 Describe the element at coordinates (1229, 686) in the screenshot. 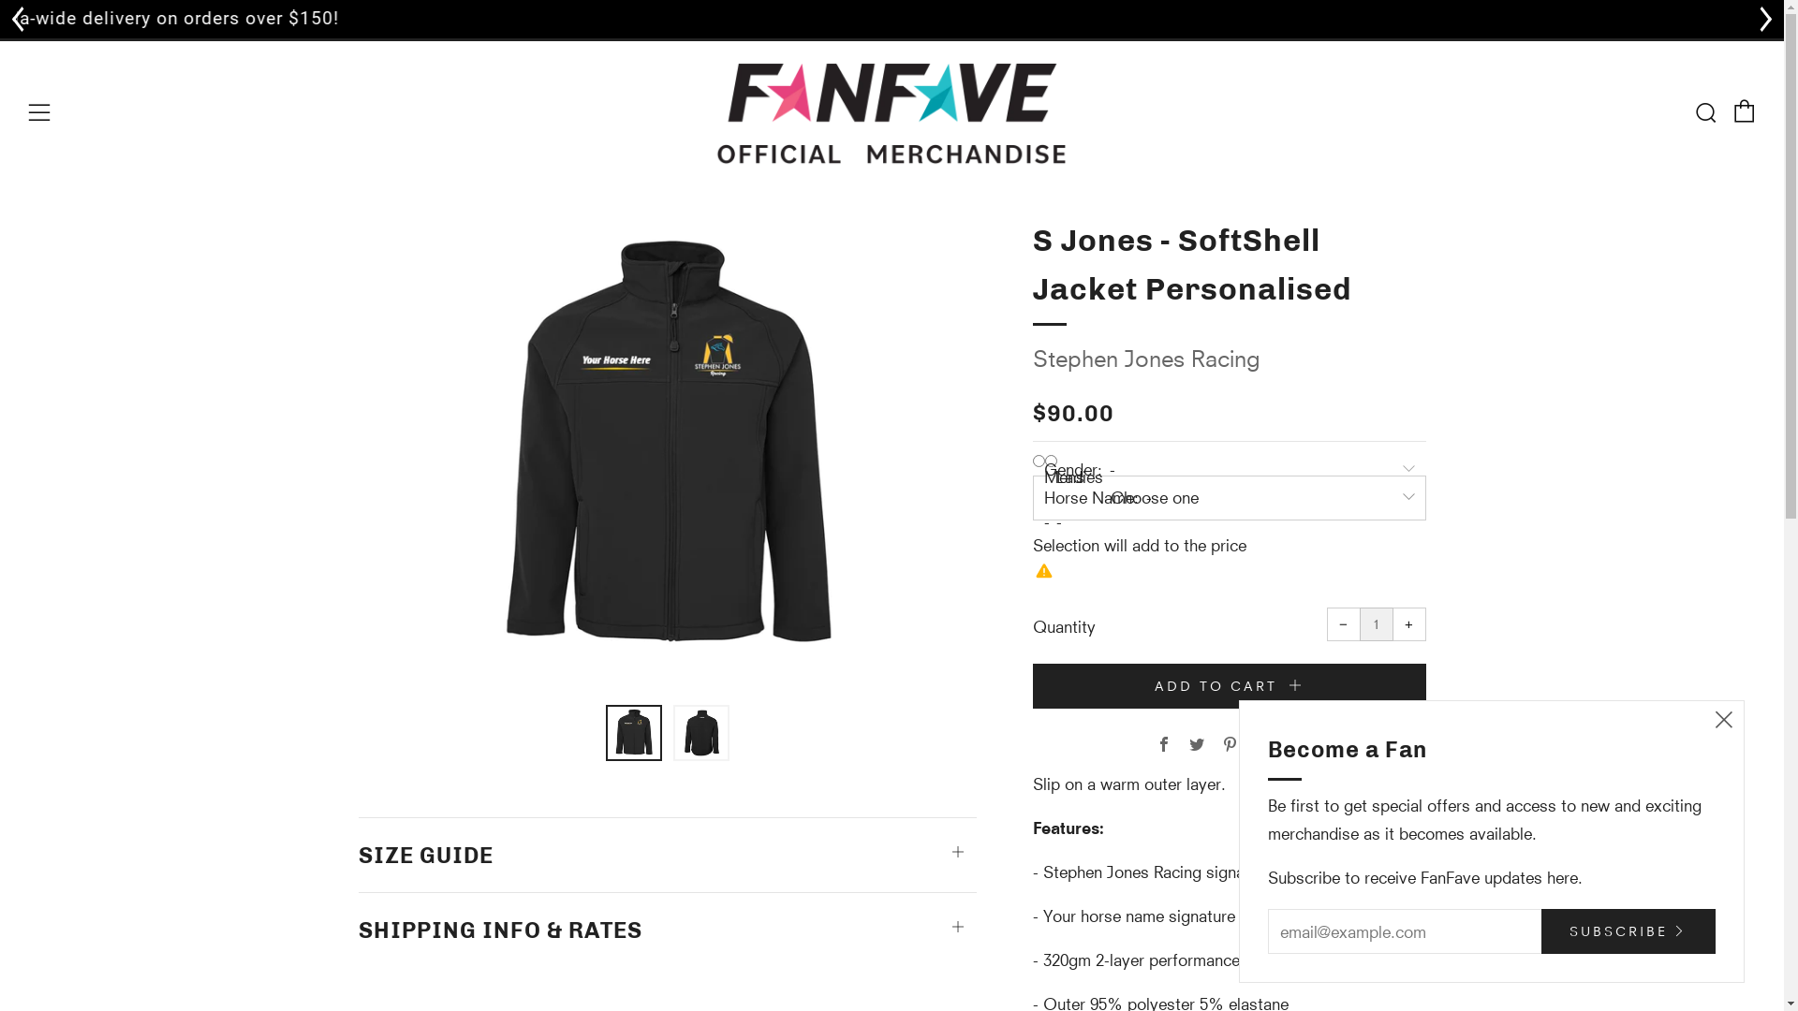

I see `ADD TO CART` at that location.